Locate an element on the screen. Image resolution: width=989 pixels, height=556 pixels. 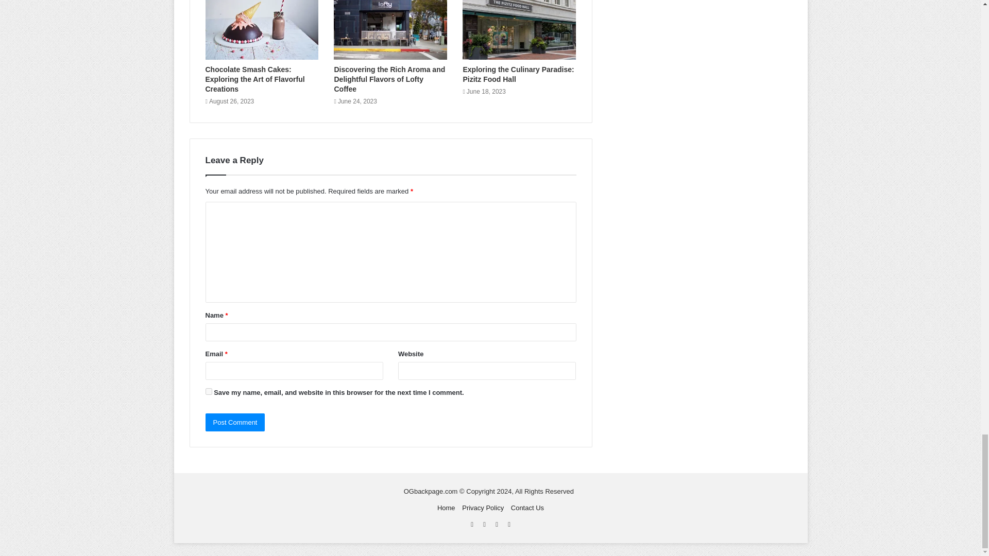
yes is located at coordinates (208, 391).